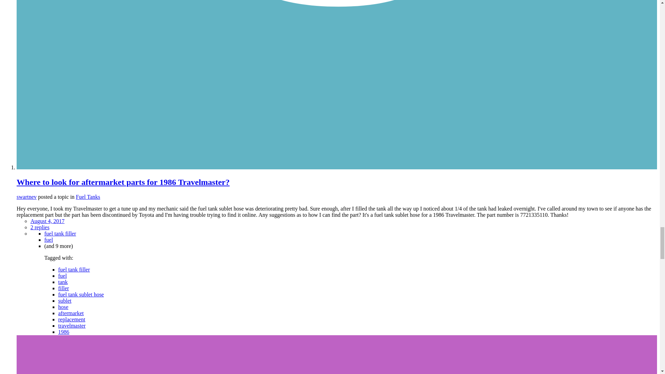 This screenshot has width=665, height=374. Describe the element at coordinates (63, 282) in the screenshot. I see `Find other content tagged with 'tank'` at that location.